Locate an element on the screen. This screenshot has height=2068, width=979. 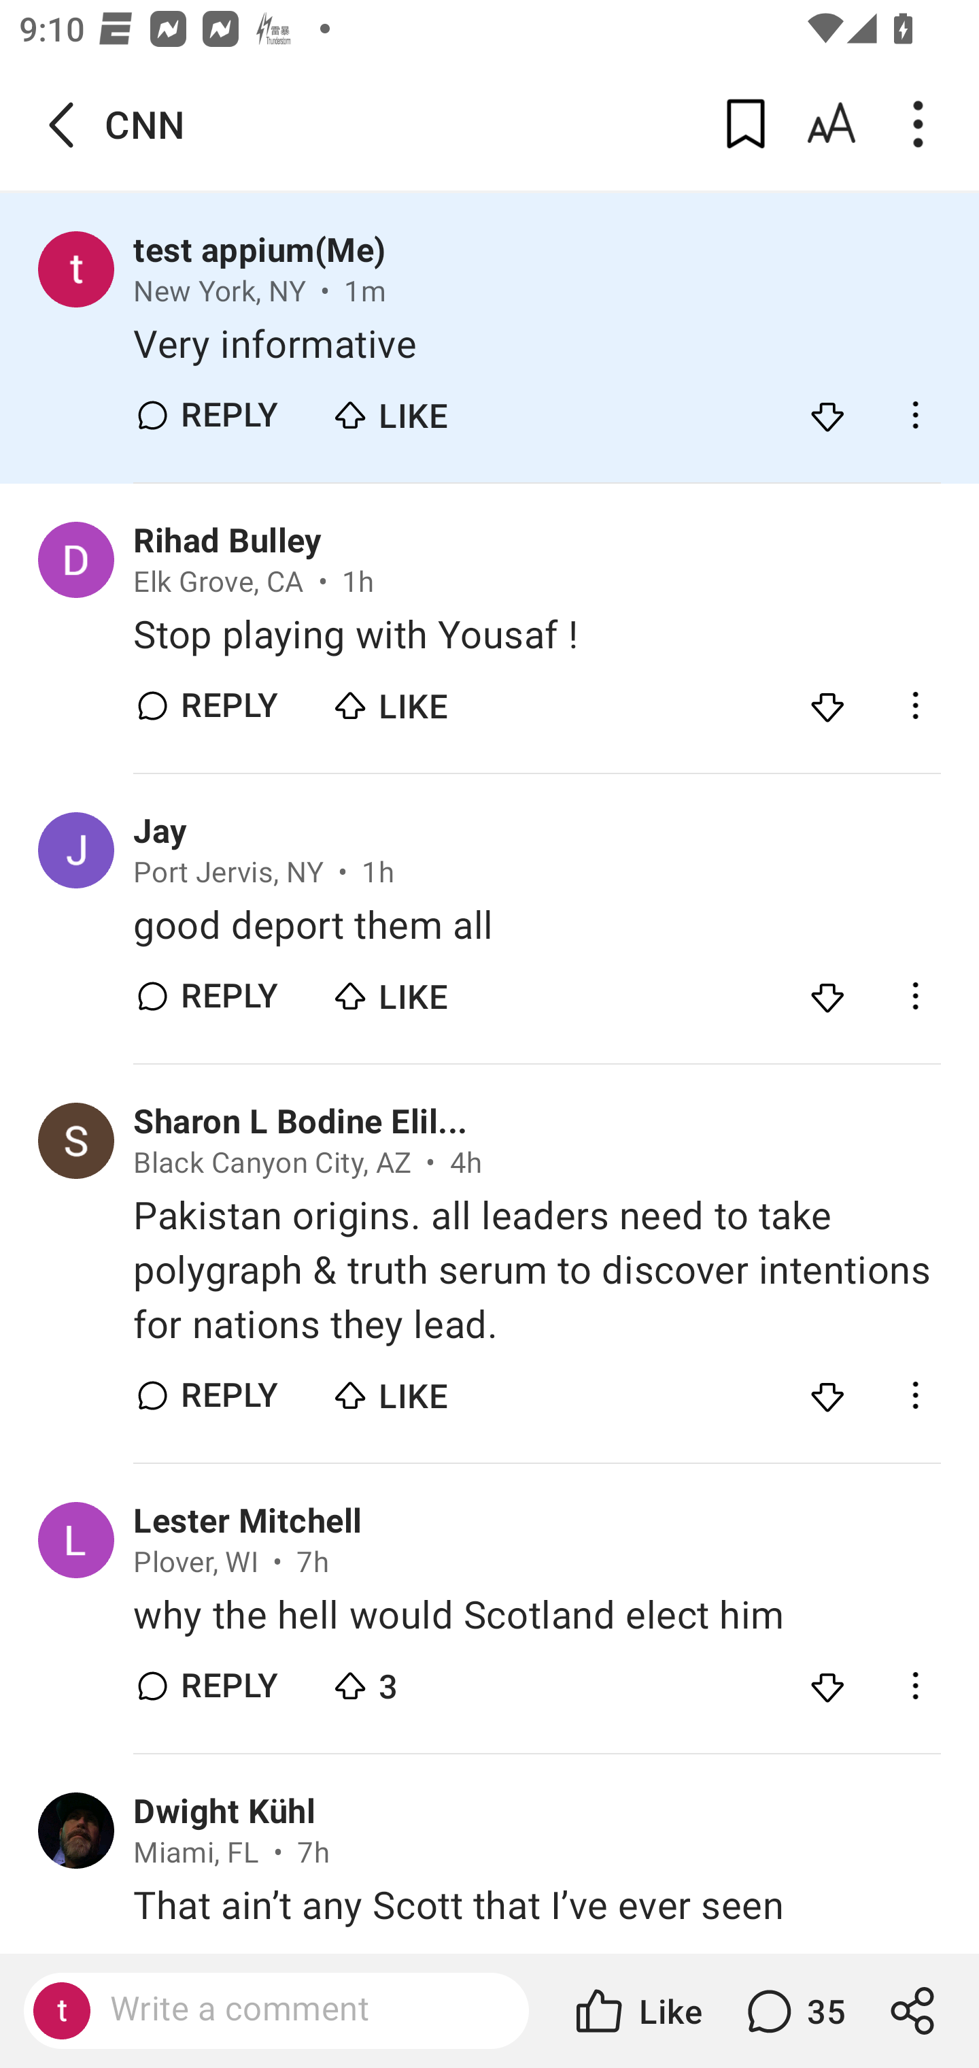
Rihad Bulley is located at coordinates (227, 540).